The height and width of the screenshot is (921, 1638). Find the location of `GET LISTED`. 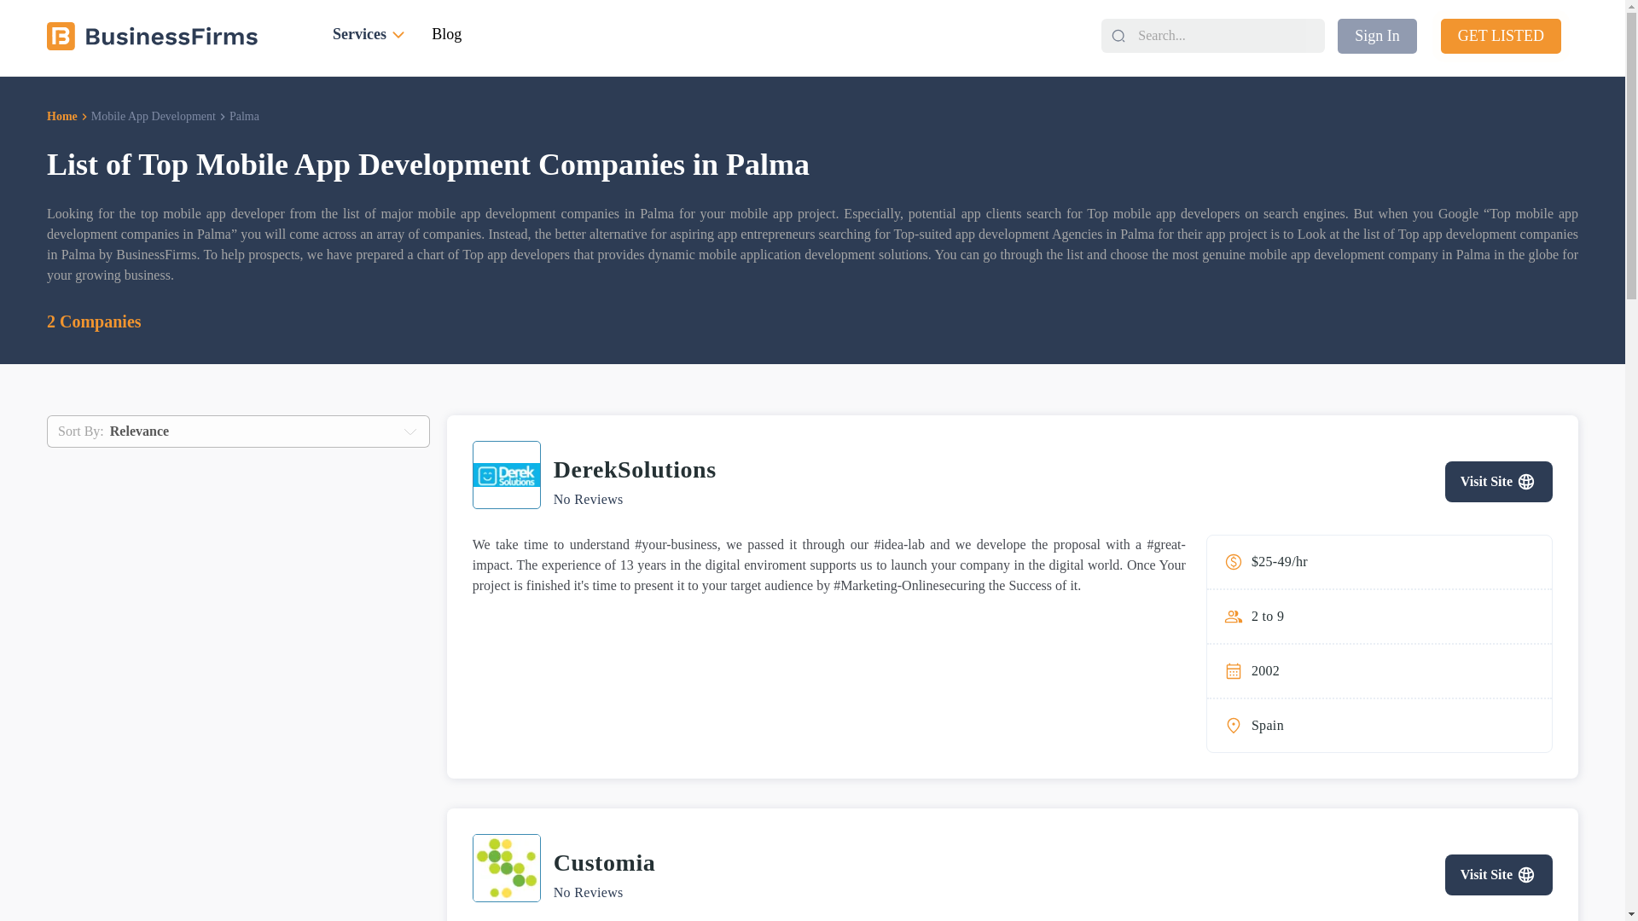

GET LISTED is located at coordinates (1501, 36).